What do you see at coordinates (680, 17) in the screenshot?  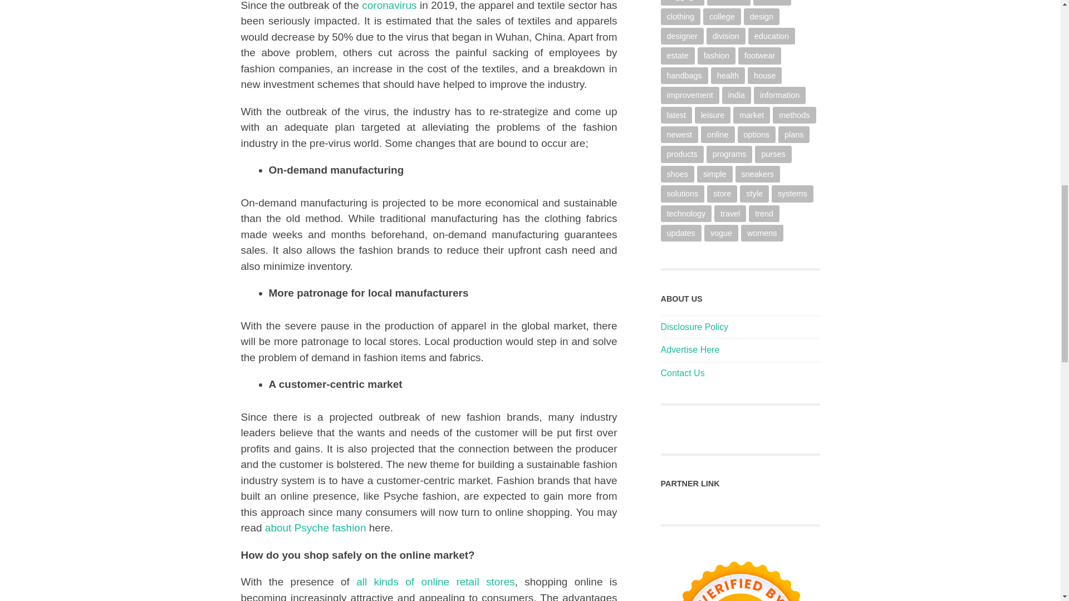 I see `clothing` at bounding box center [680, 17].